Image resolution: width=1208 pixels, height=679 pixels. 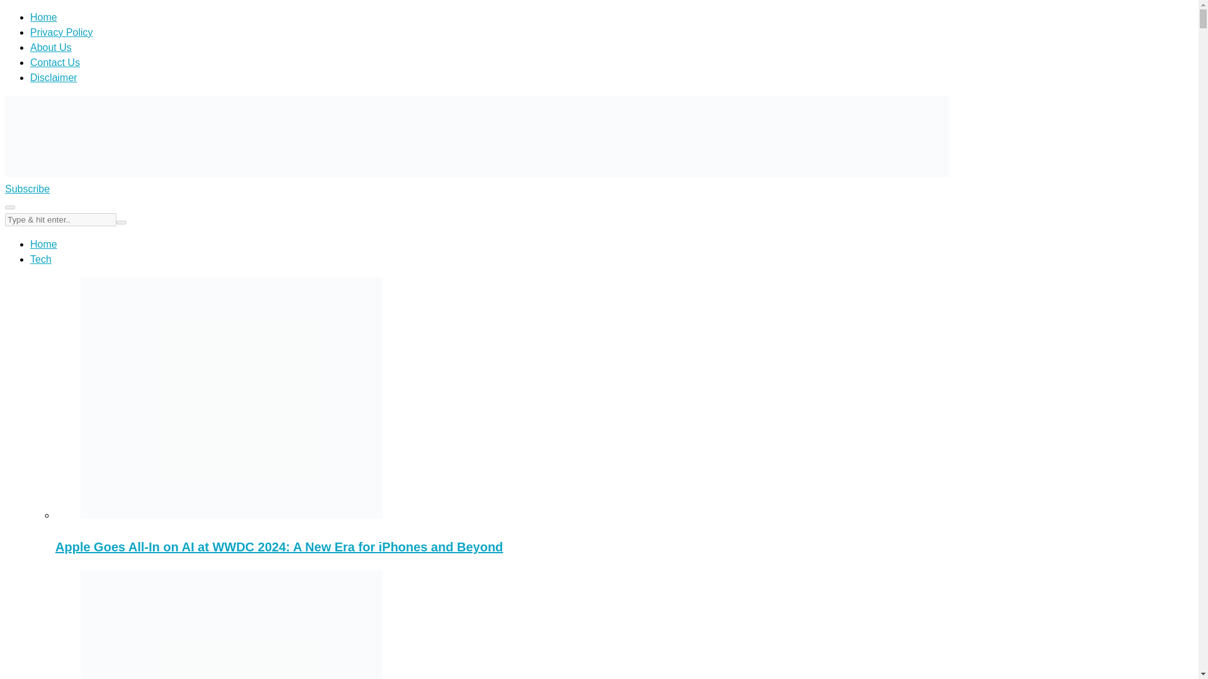 I want to click on Disclaimer, so click(x=53, y=77).